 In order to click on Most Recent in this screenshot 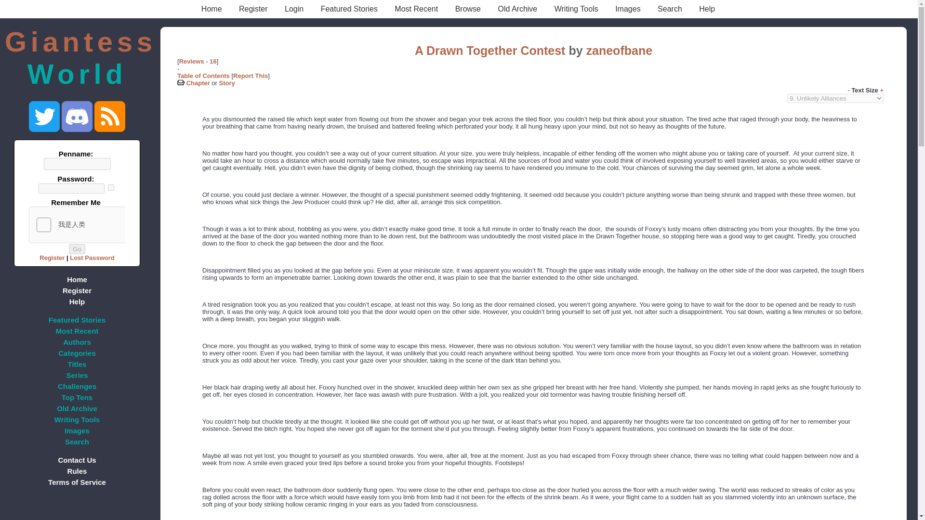, I will do `click(416, 9)`.